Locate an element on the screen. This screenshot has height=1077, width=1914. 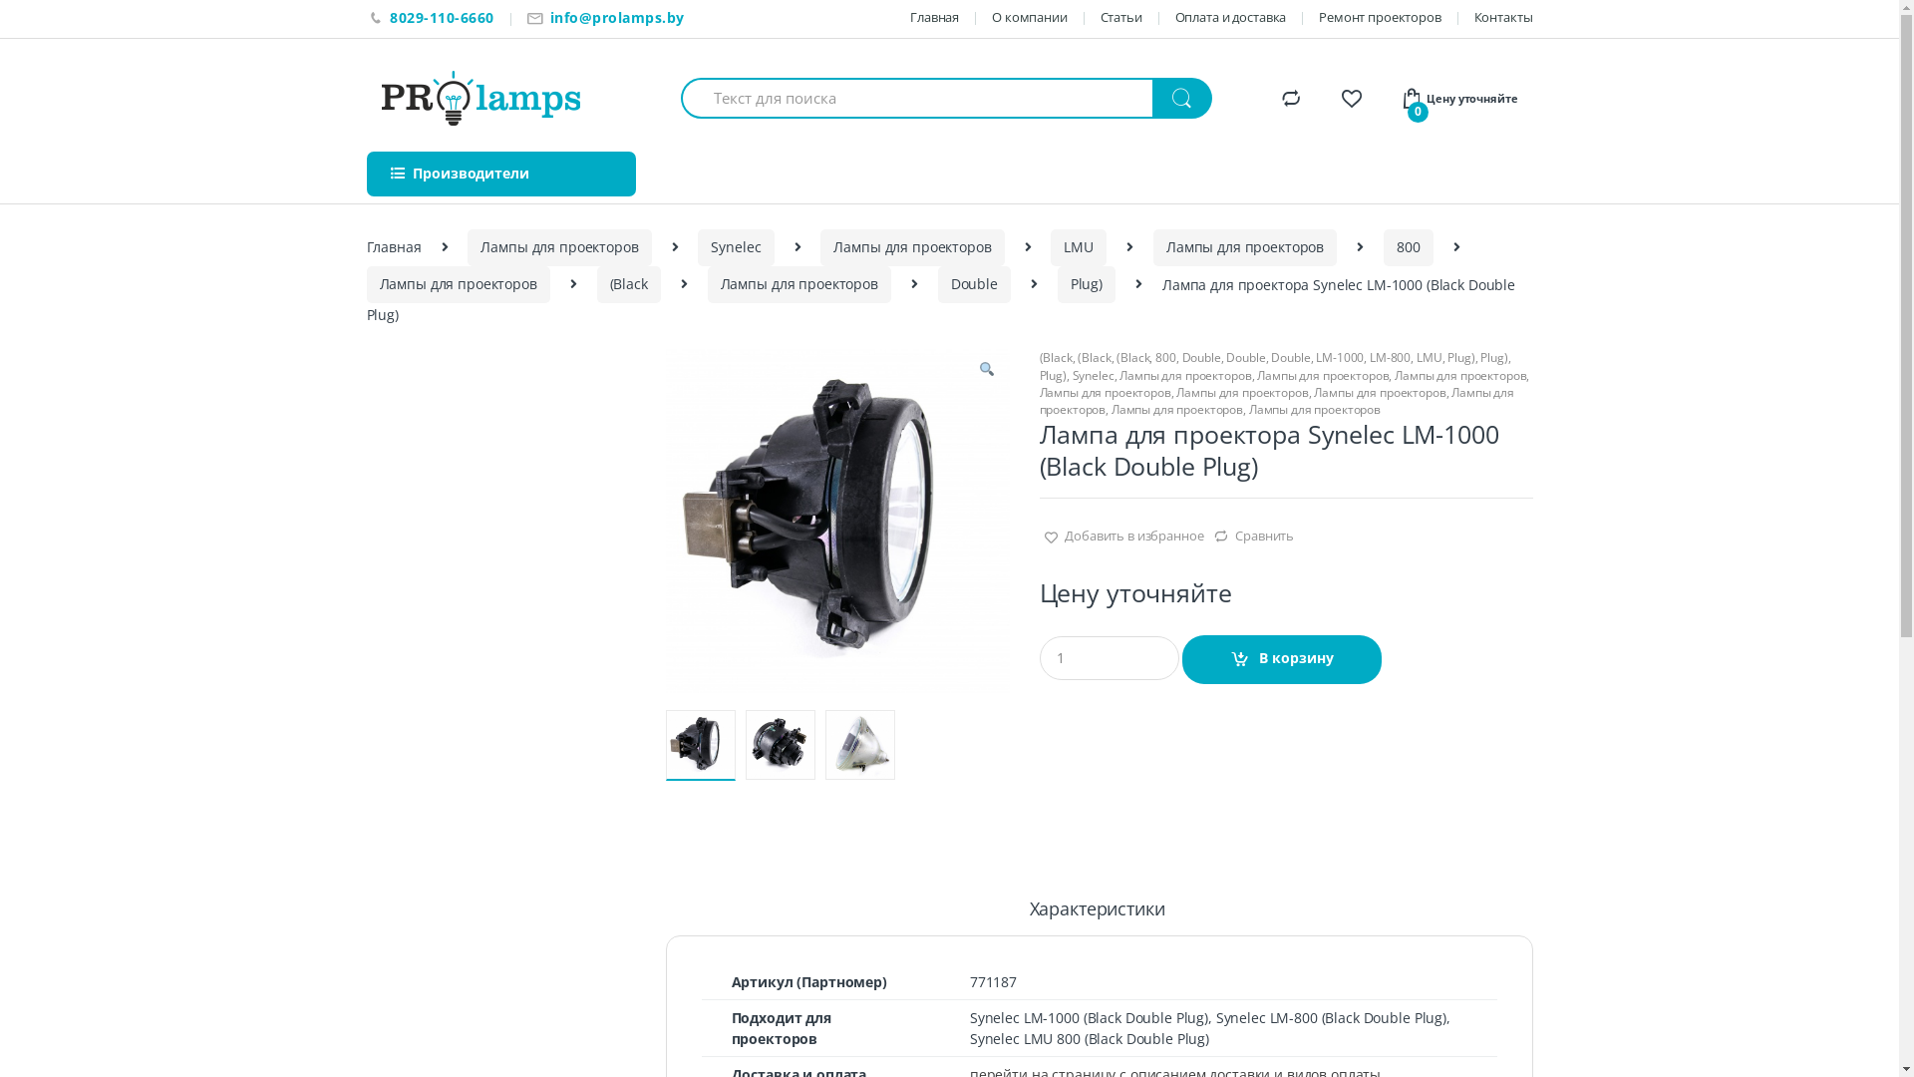
info@prolamps.by is located at coordinates (606, 18).